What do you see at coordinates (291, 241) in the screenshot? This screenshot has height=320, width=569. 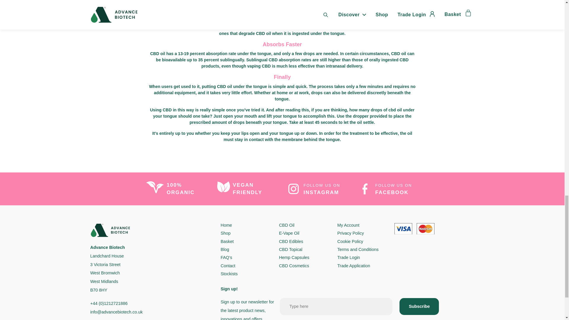 I see `CBD Edibles` at bounding box center [291, 241].